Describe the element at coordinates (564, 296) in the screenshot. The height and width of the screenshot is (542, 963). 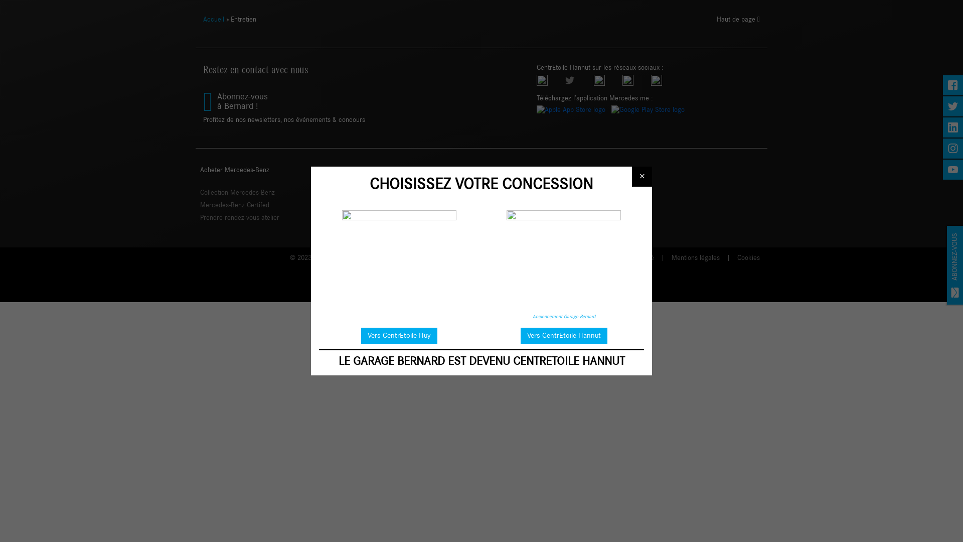
I see `Anciennement Garage Bernard
Vers CentrEtoile Hannut` at that location.